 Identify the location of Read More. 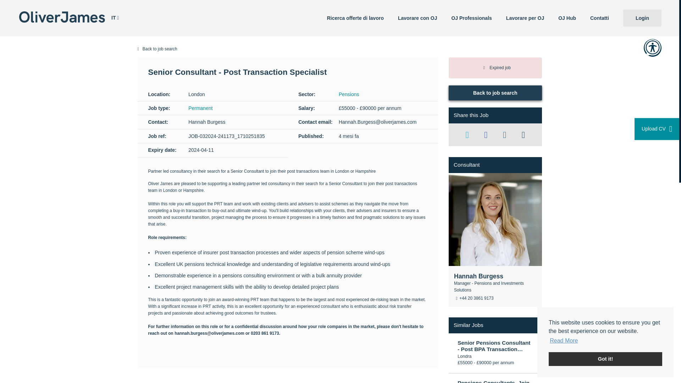
(564, 341).